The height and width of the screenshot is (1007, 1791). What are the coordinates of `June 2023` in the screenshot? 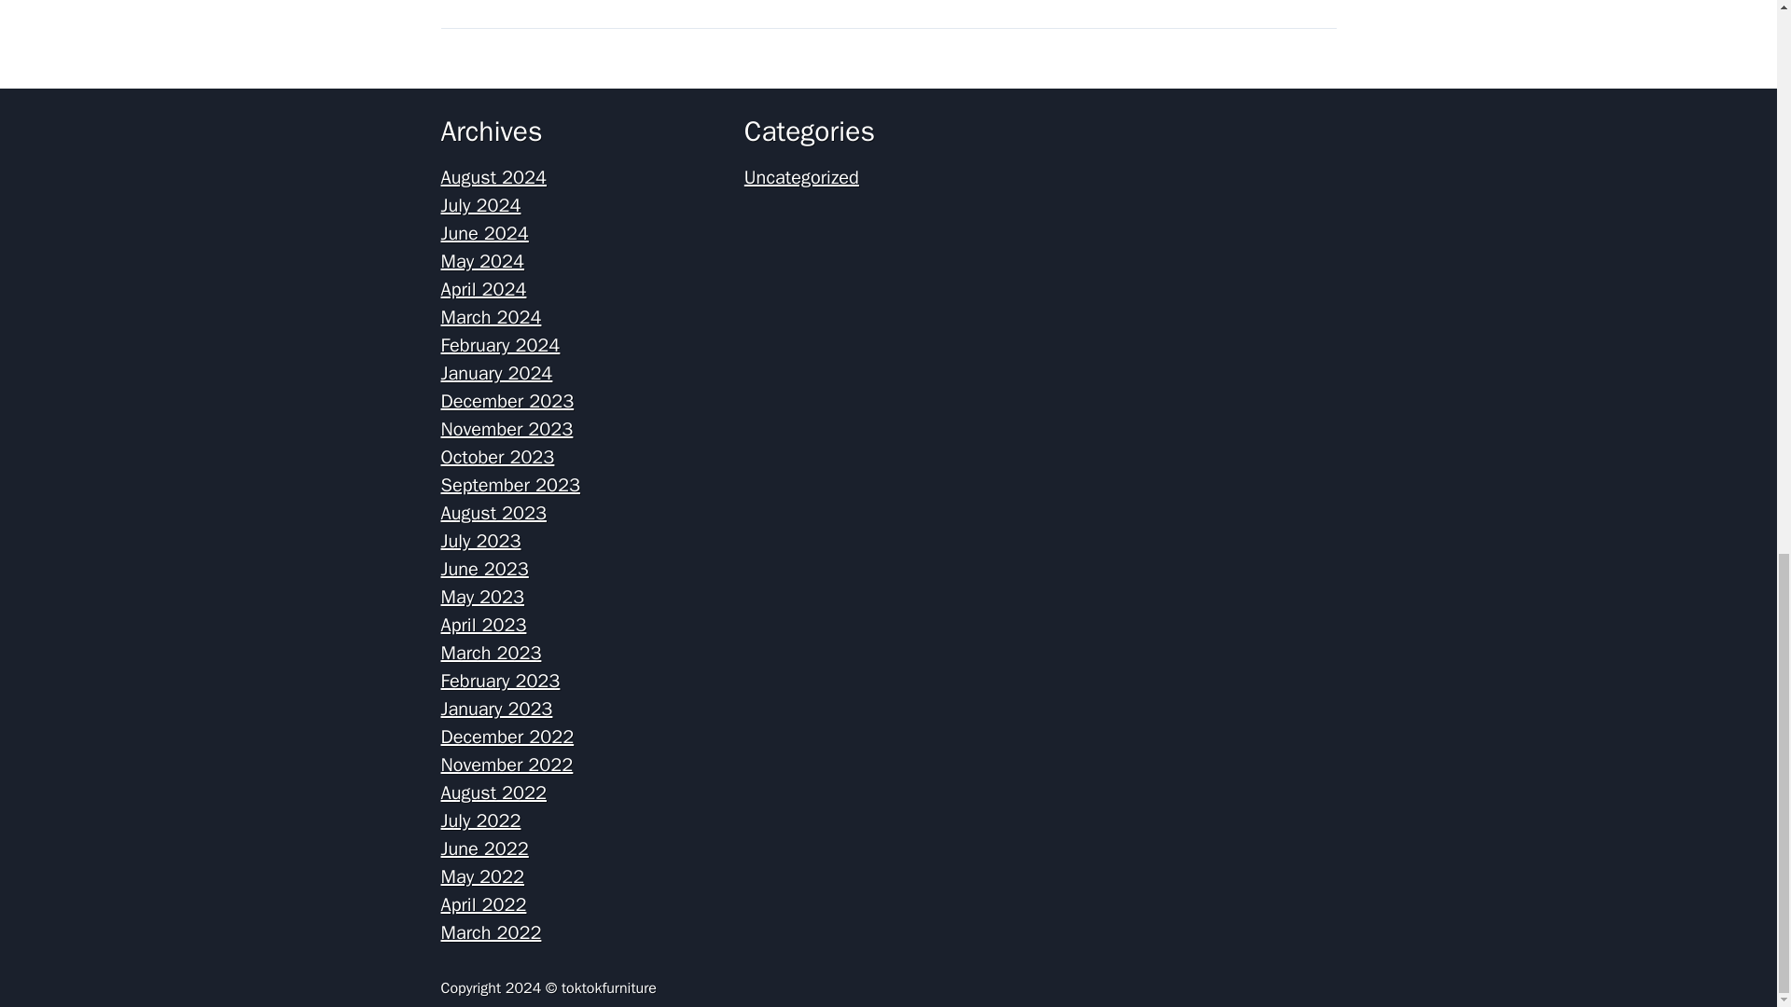 It's located at (484, 569).